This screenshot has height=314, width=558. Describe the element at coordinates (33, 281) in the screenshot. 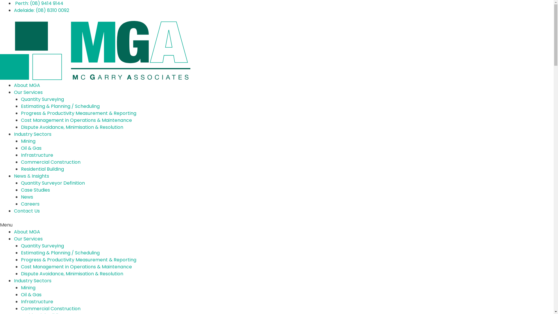

I see `Industry Sectors` at that location.